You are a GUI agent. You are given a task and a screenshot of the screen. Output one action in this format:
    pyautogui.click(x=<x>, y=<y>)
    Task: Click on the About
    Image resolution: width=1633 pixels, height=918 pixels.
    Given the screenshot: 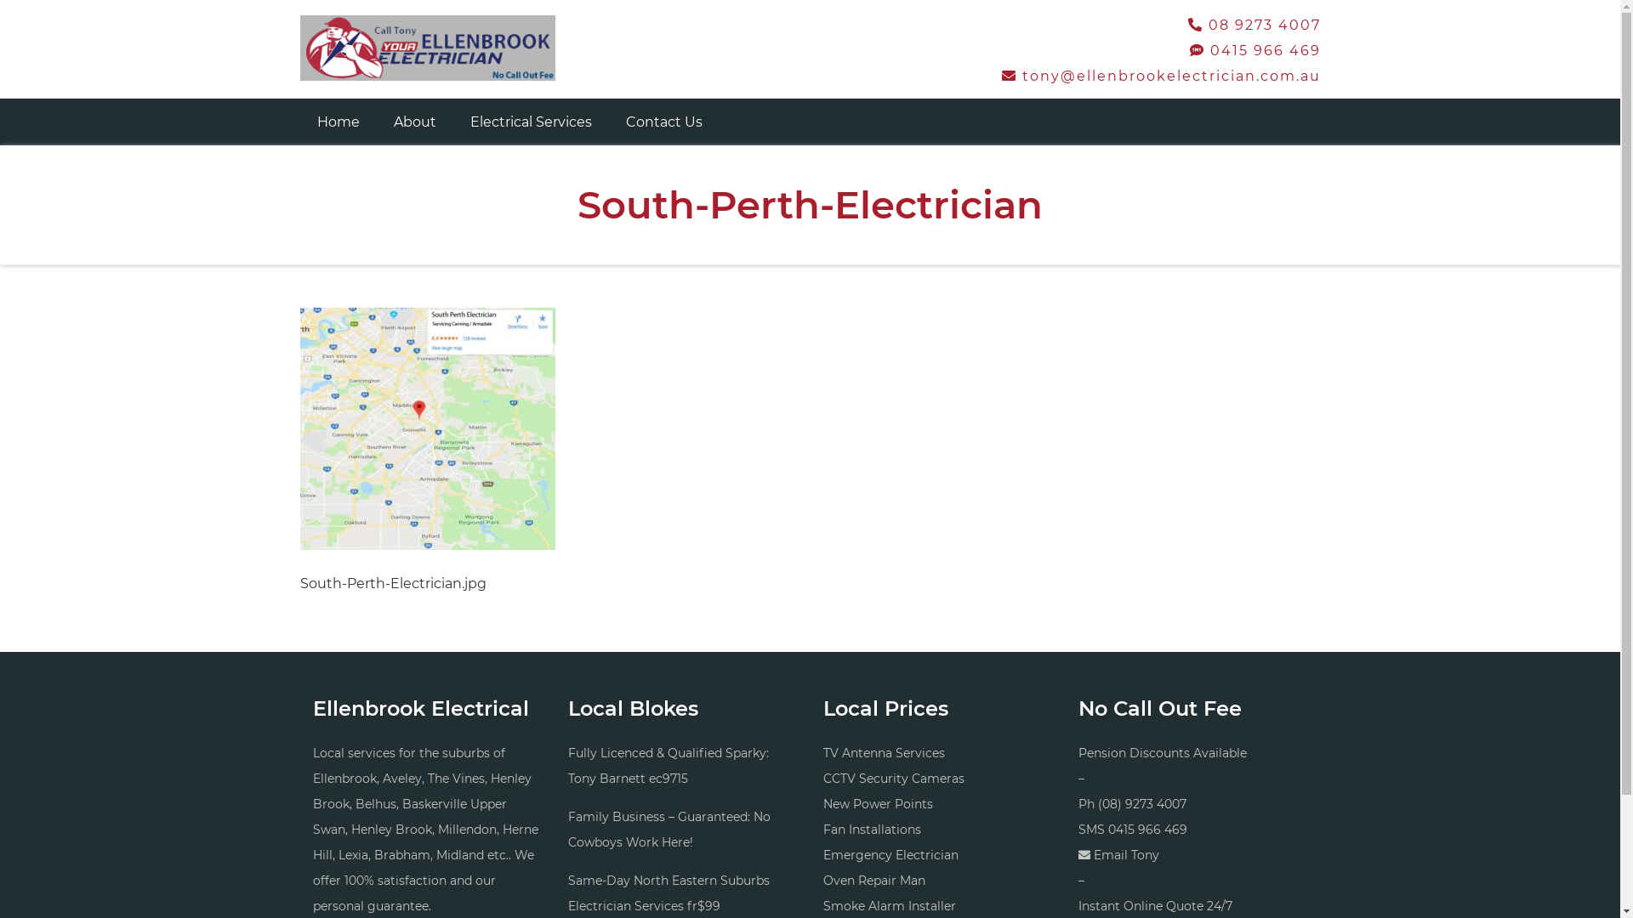 What is the action you would take?
    pyautogui.click(x=414, y=122)
    